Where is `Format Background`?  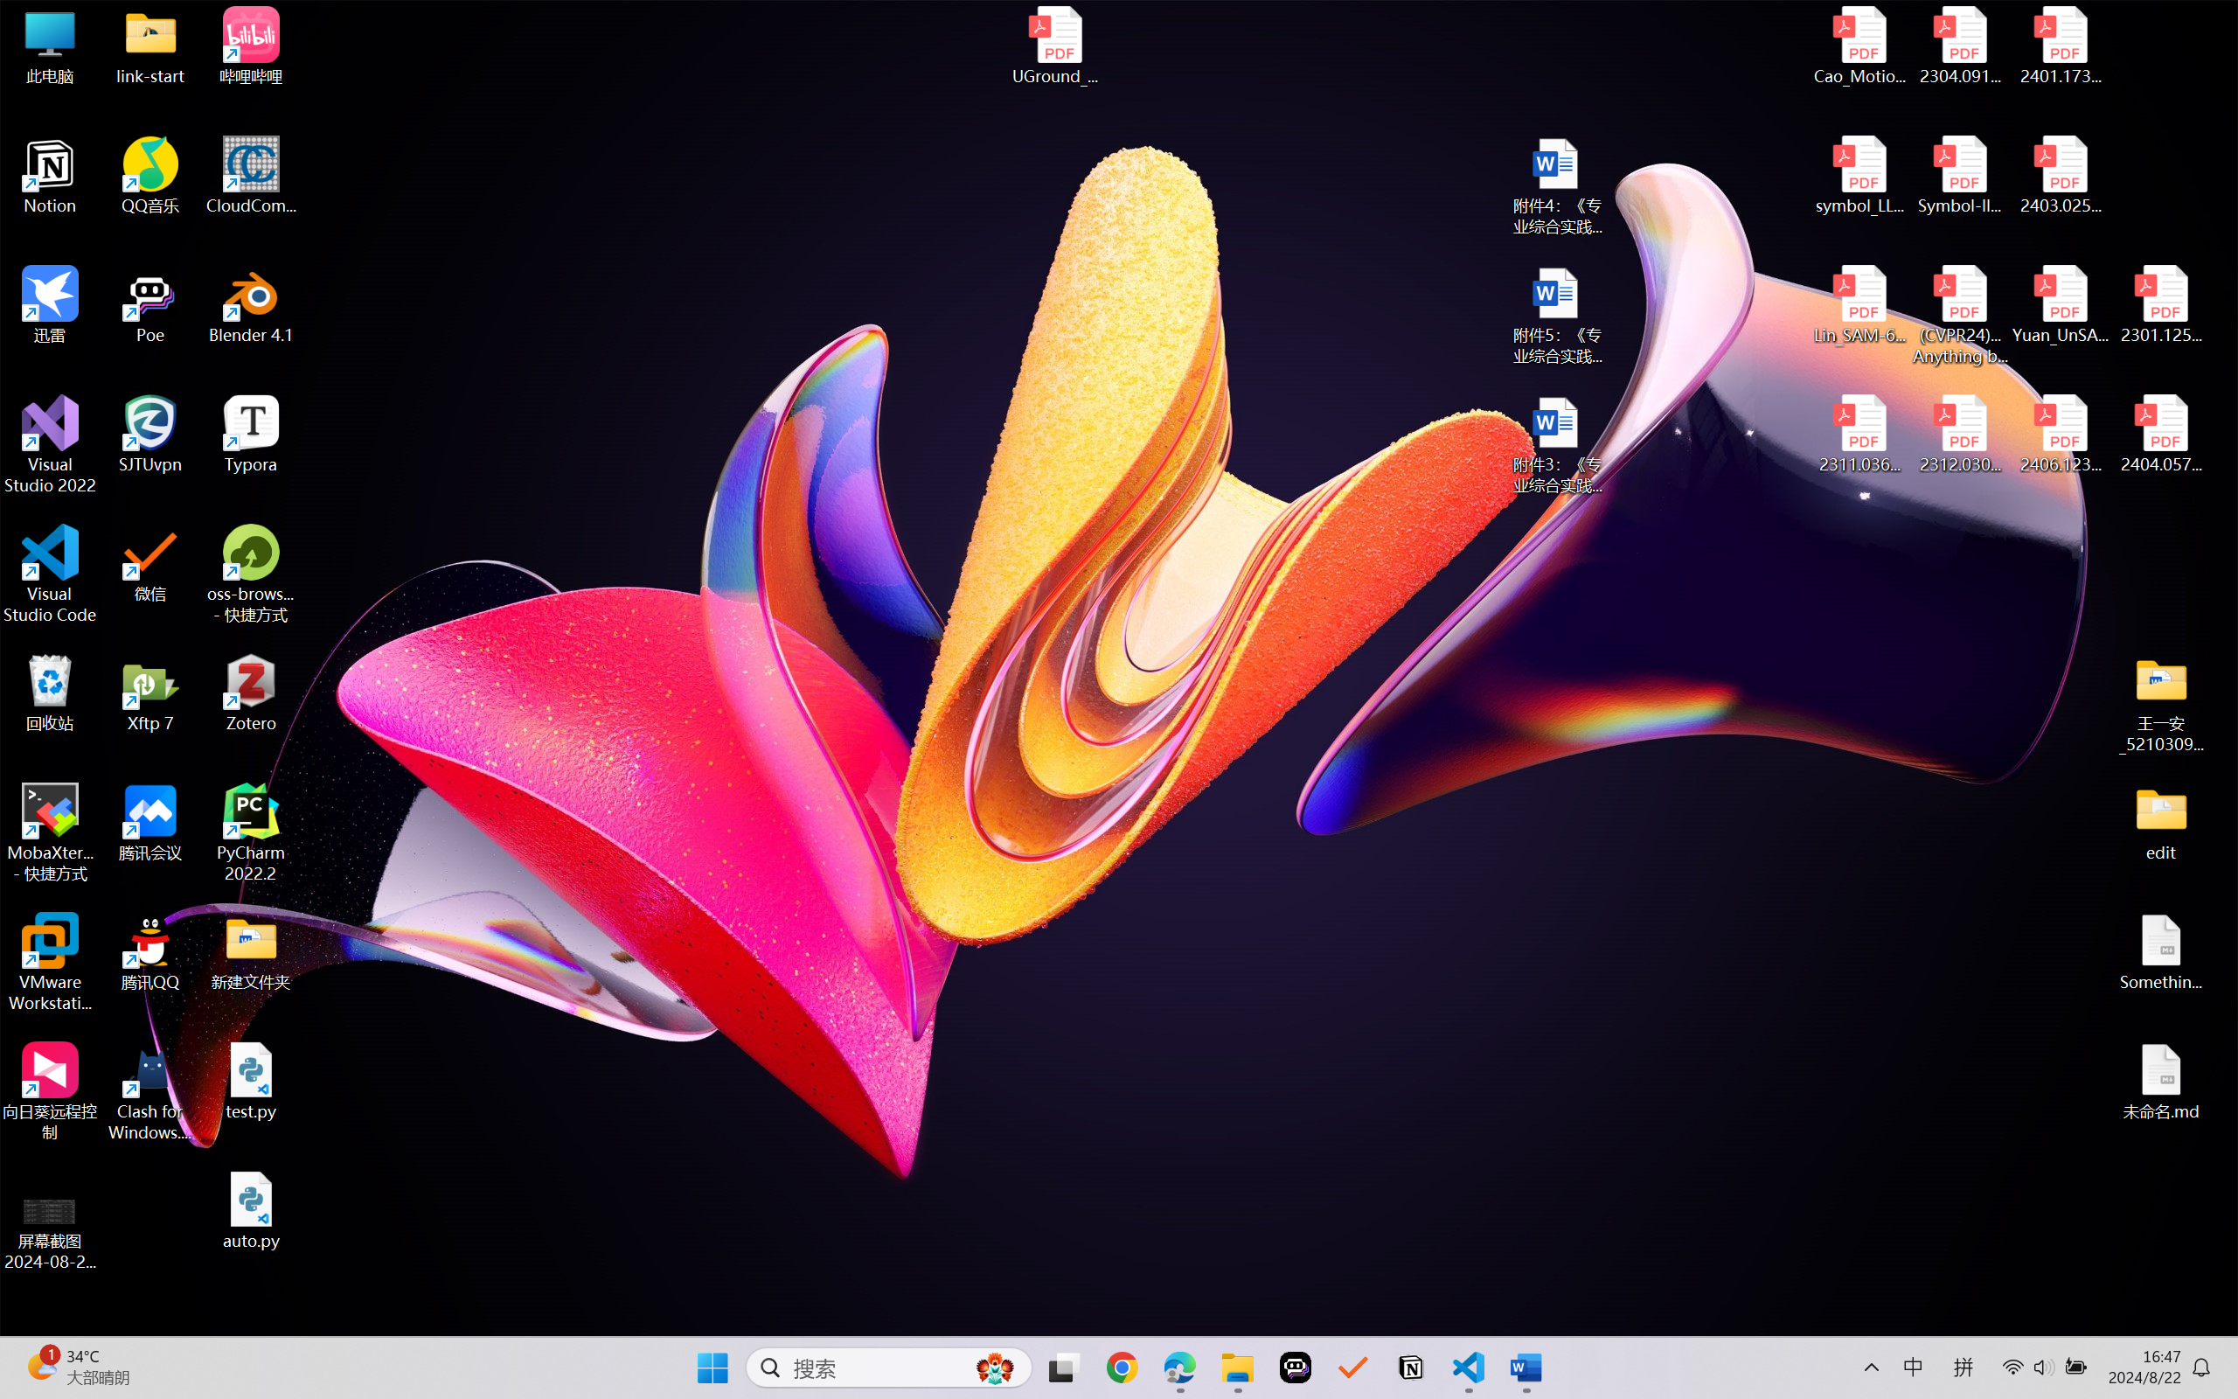 Format Background is located at coordinates (678, 157).